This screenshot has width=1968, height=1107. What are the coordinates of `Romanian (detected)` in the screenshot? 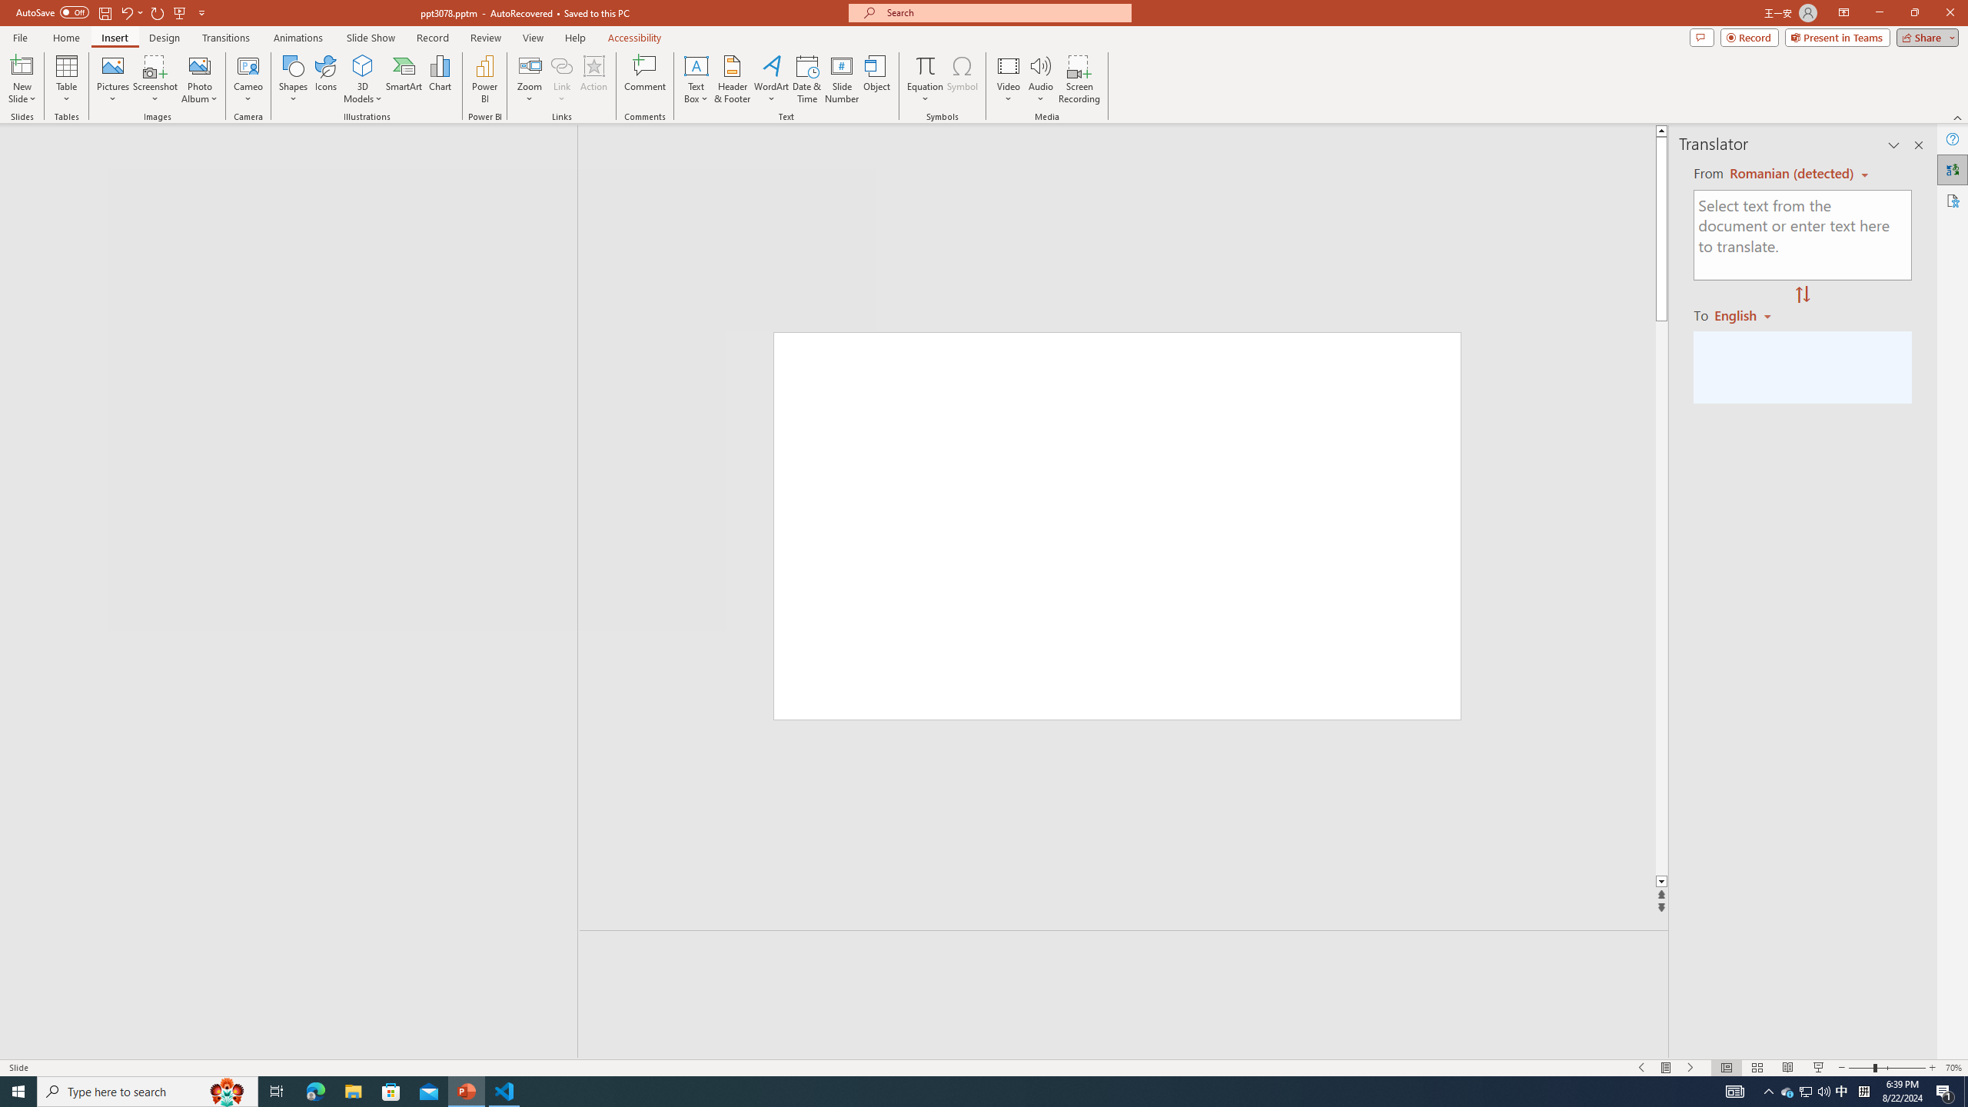 It's located at (1790, 174).